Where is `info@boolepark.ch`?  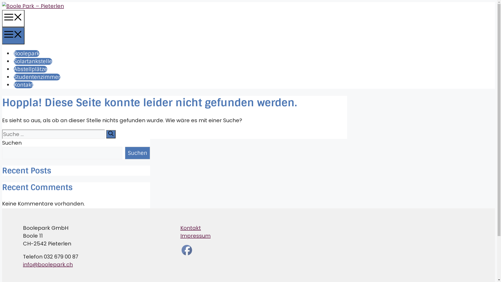
info@boolepark.ch is located at coordinates (48, 265).